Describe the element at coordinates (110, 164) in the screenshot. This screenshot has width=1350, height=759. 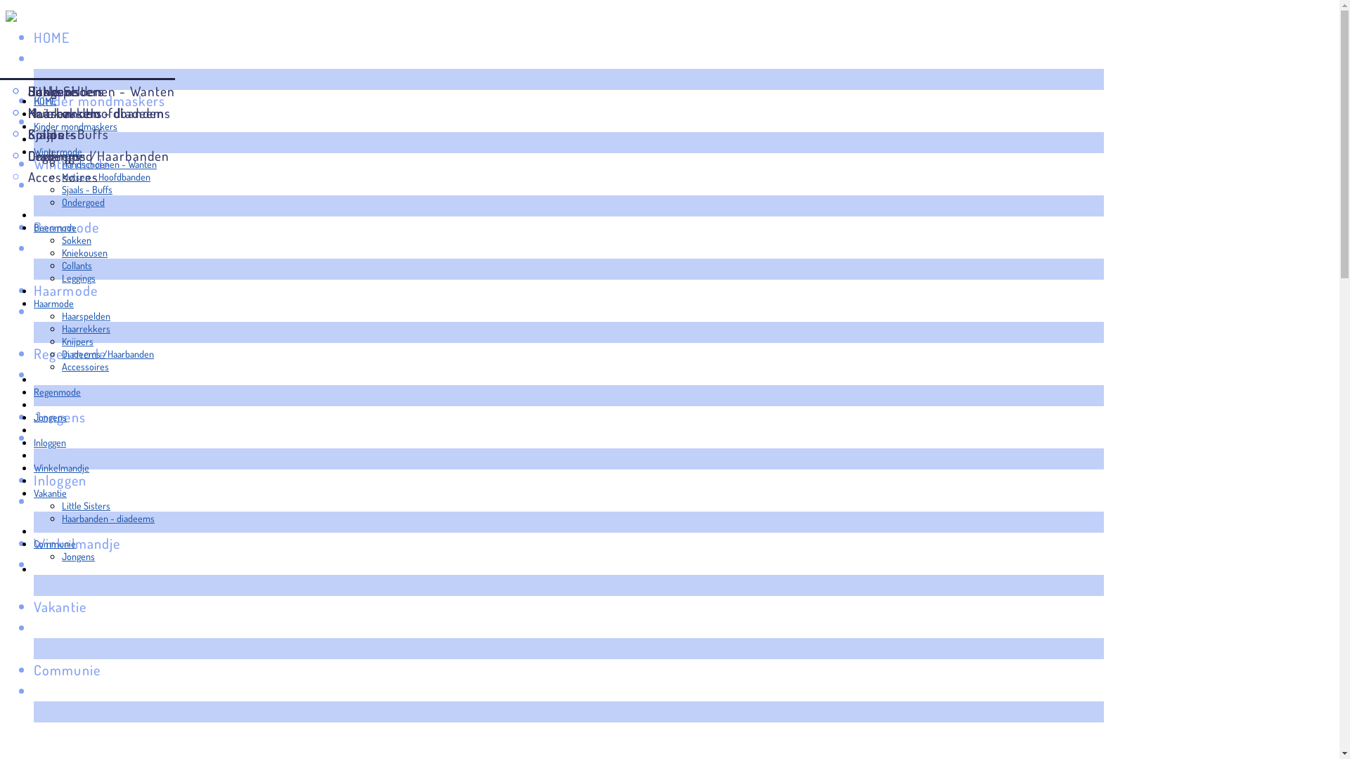
I see `Handschoenen - Wanten` at that location.